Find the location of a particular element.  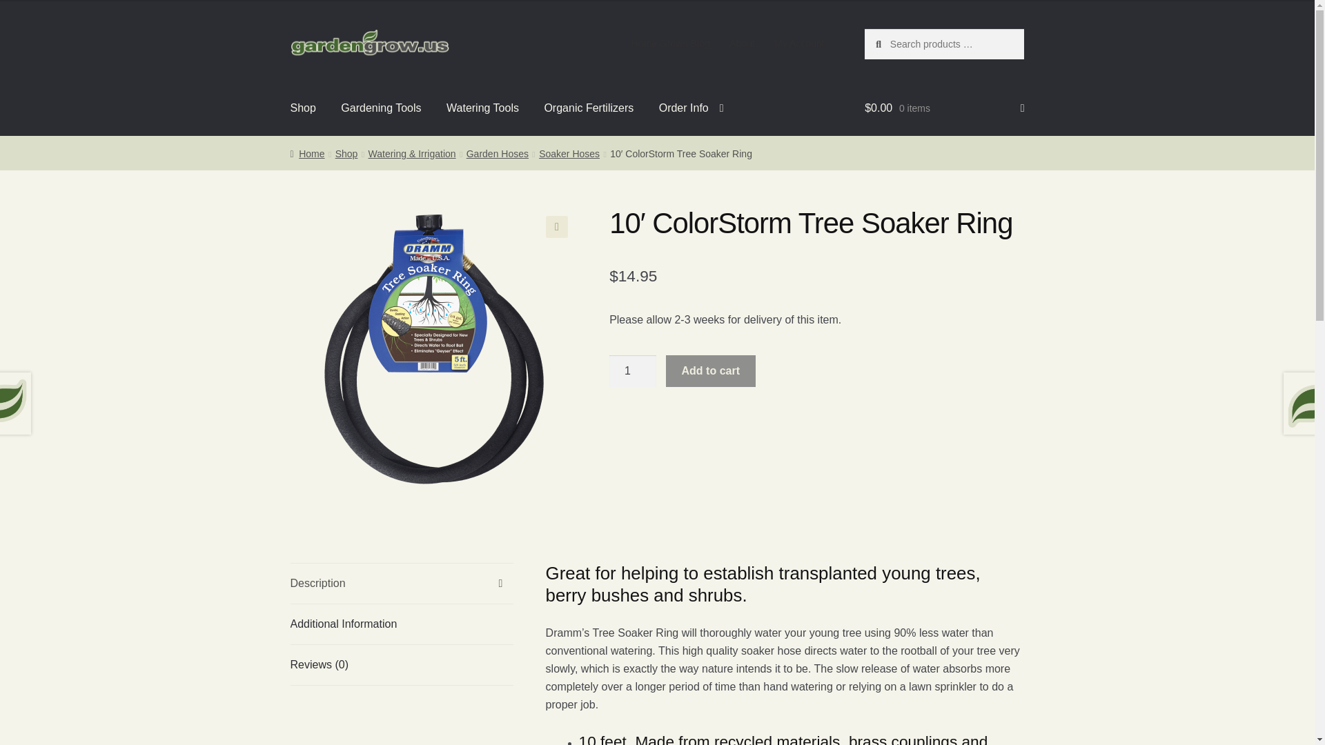

Garden Hoses is located at coordinates (497, 153).